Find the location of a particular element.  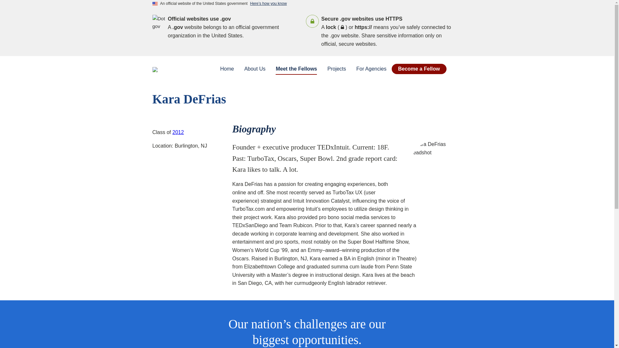

Home is located at coordinates (180, 67).